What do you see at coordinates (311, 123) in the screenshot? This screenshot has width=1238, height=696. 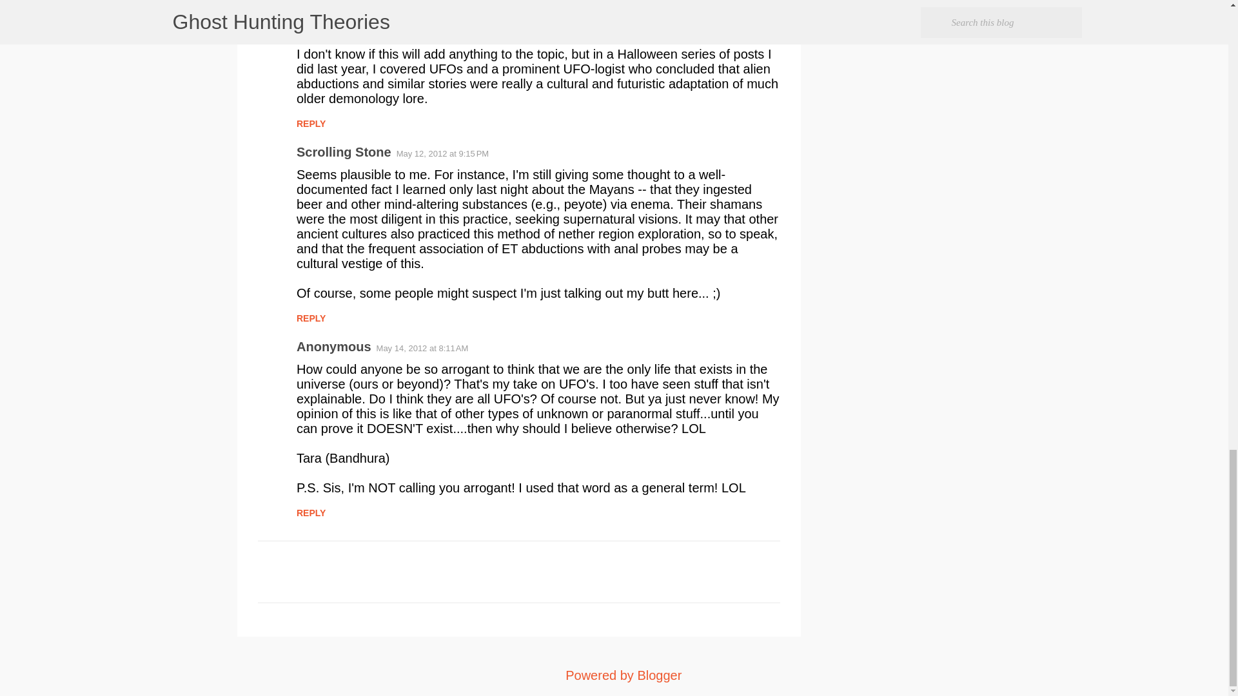 I see `REPLY` at bounding box center [311, 123].